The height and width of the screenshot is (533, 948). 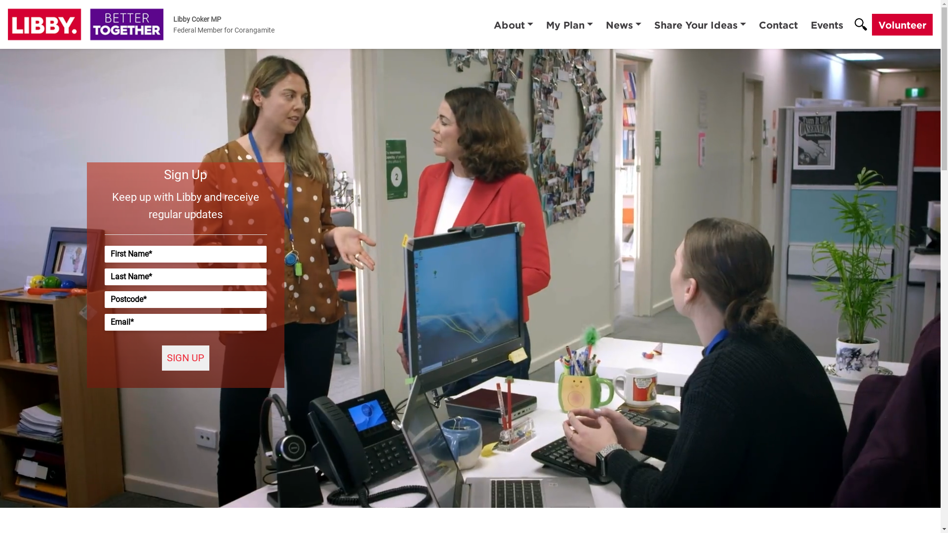 What do you see at coordinates (700, 25) in the screenshot?
I see `Share Your Ideas` at bounding box center [700, 25].